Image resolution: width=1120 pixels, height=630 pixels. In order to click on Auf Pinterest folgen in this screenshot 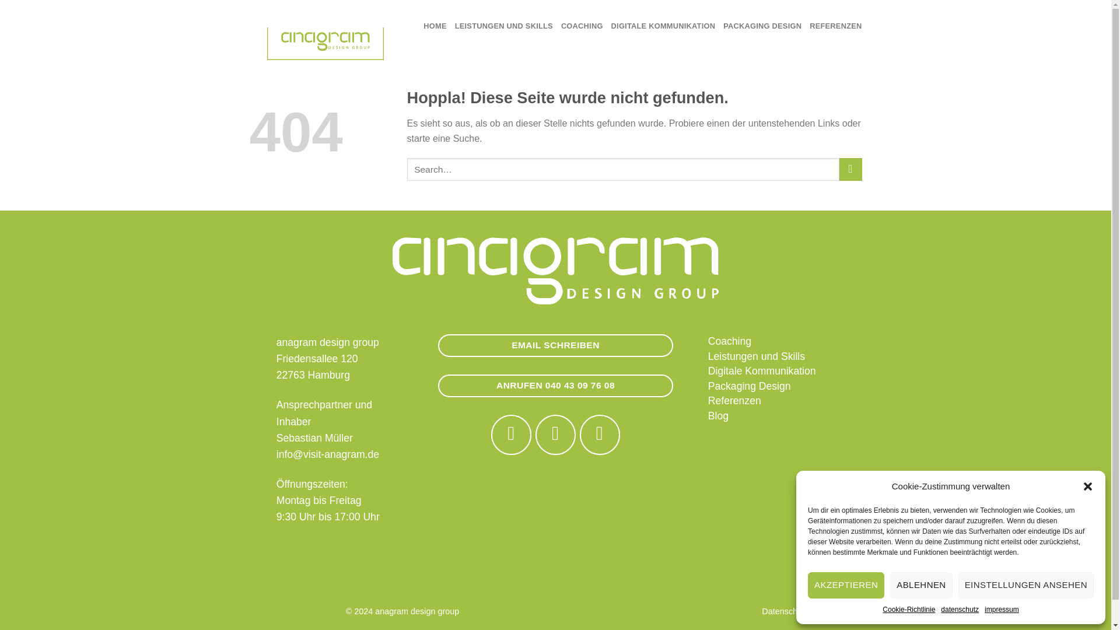, I will do `click(600, 434)`.